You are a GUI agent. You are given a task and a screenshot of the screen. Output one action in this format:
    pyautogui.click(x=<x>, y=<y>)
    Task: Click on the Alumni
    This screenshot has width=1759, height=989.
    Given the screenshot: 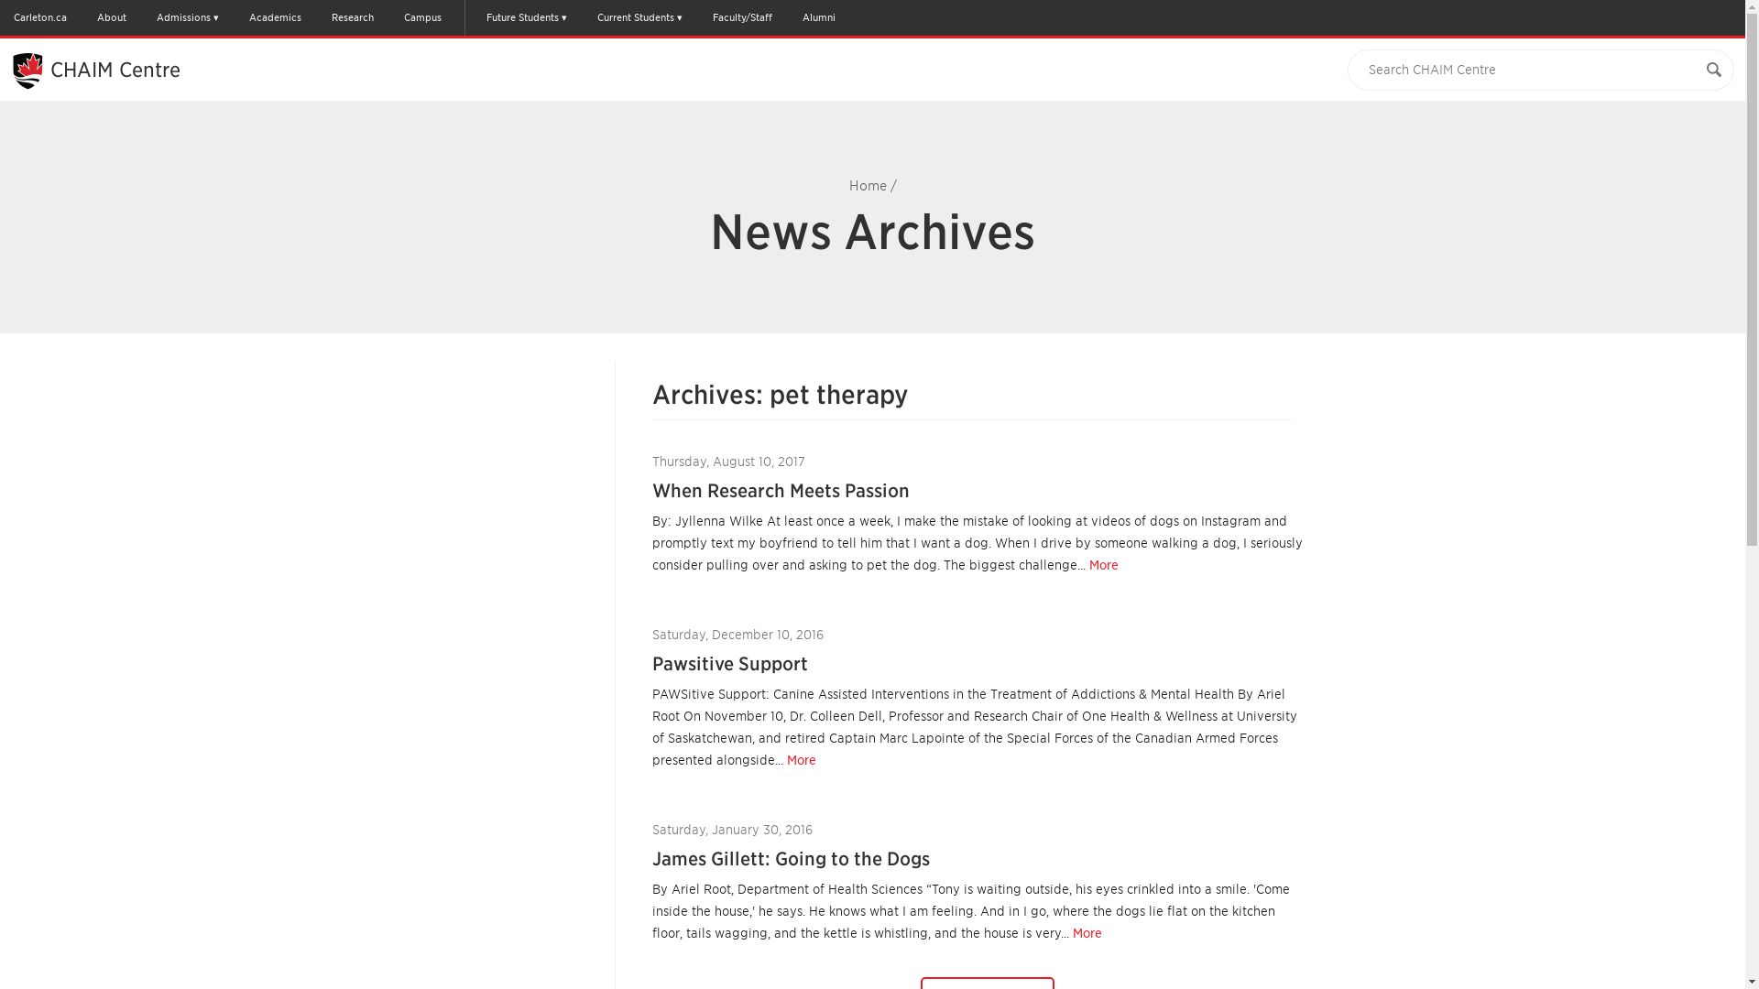 What is the action you would take?
    pyautogui.click(x=818, y=17)
    